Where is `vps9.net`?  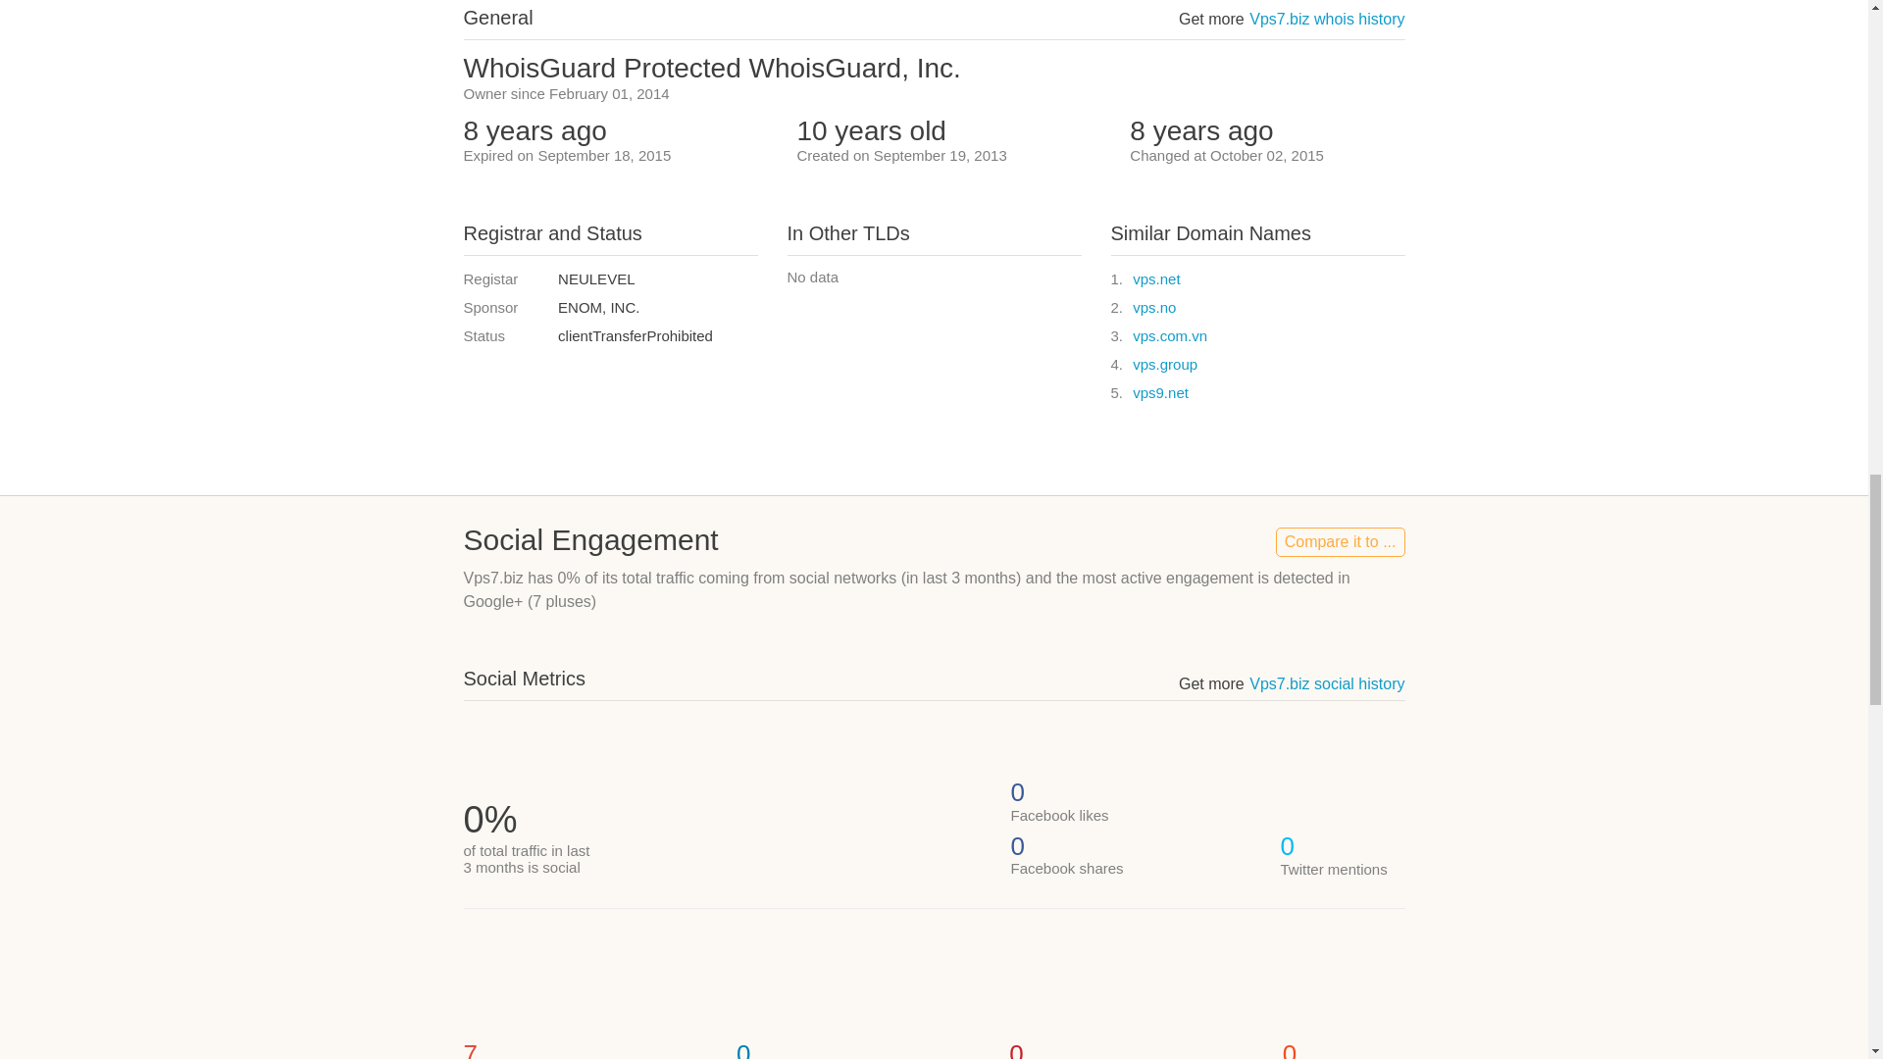
vps9.net is located at coordinates (1160, 392).